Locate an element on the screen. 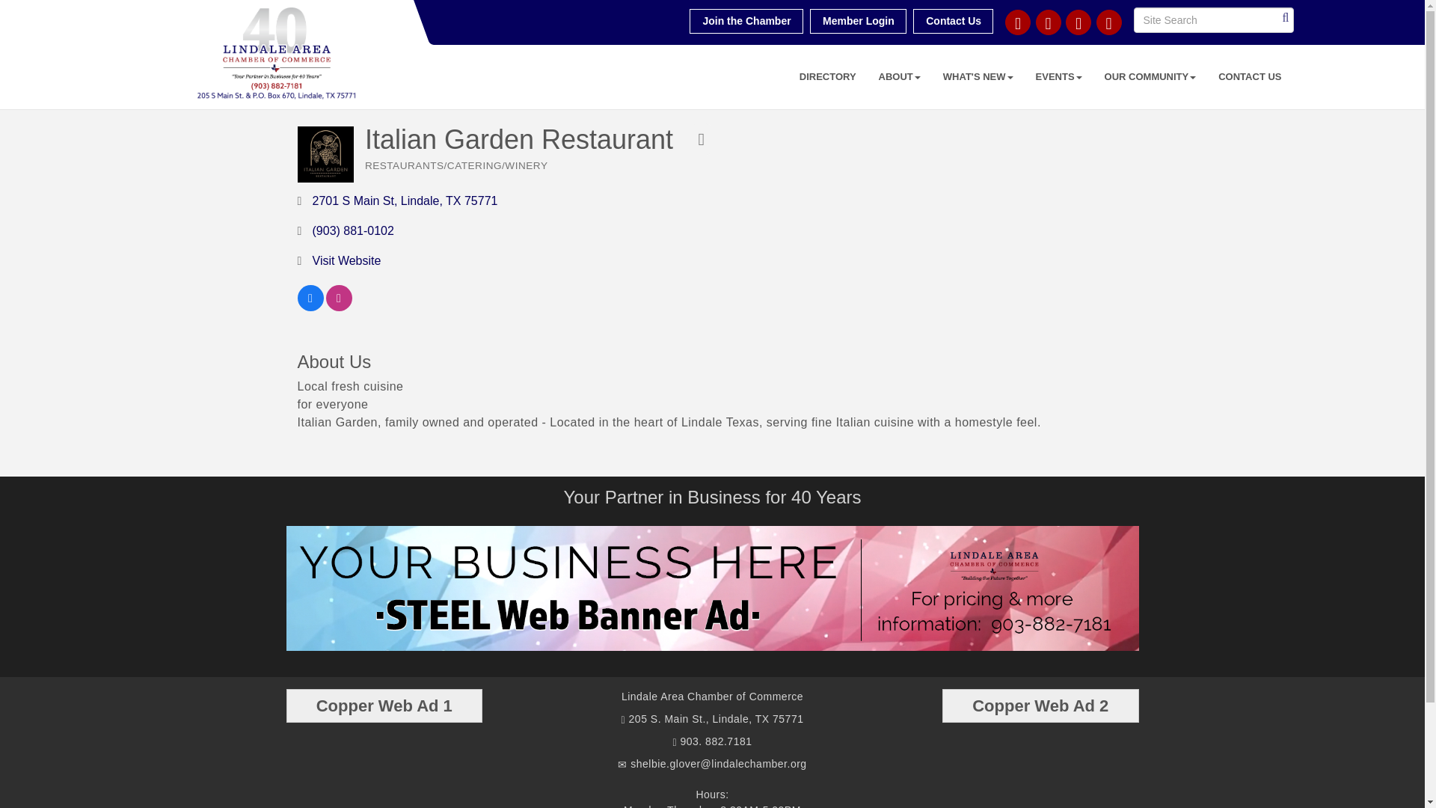  View on Facebook is located at coordinates (310, 307).